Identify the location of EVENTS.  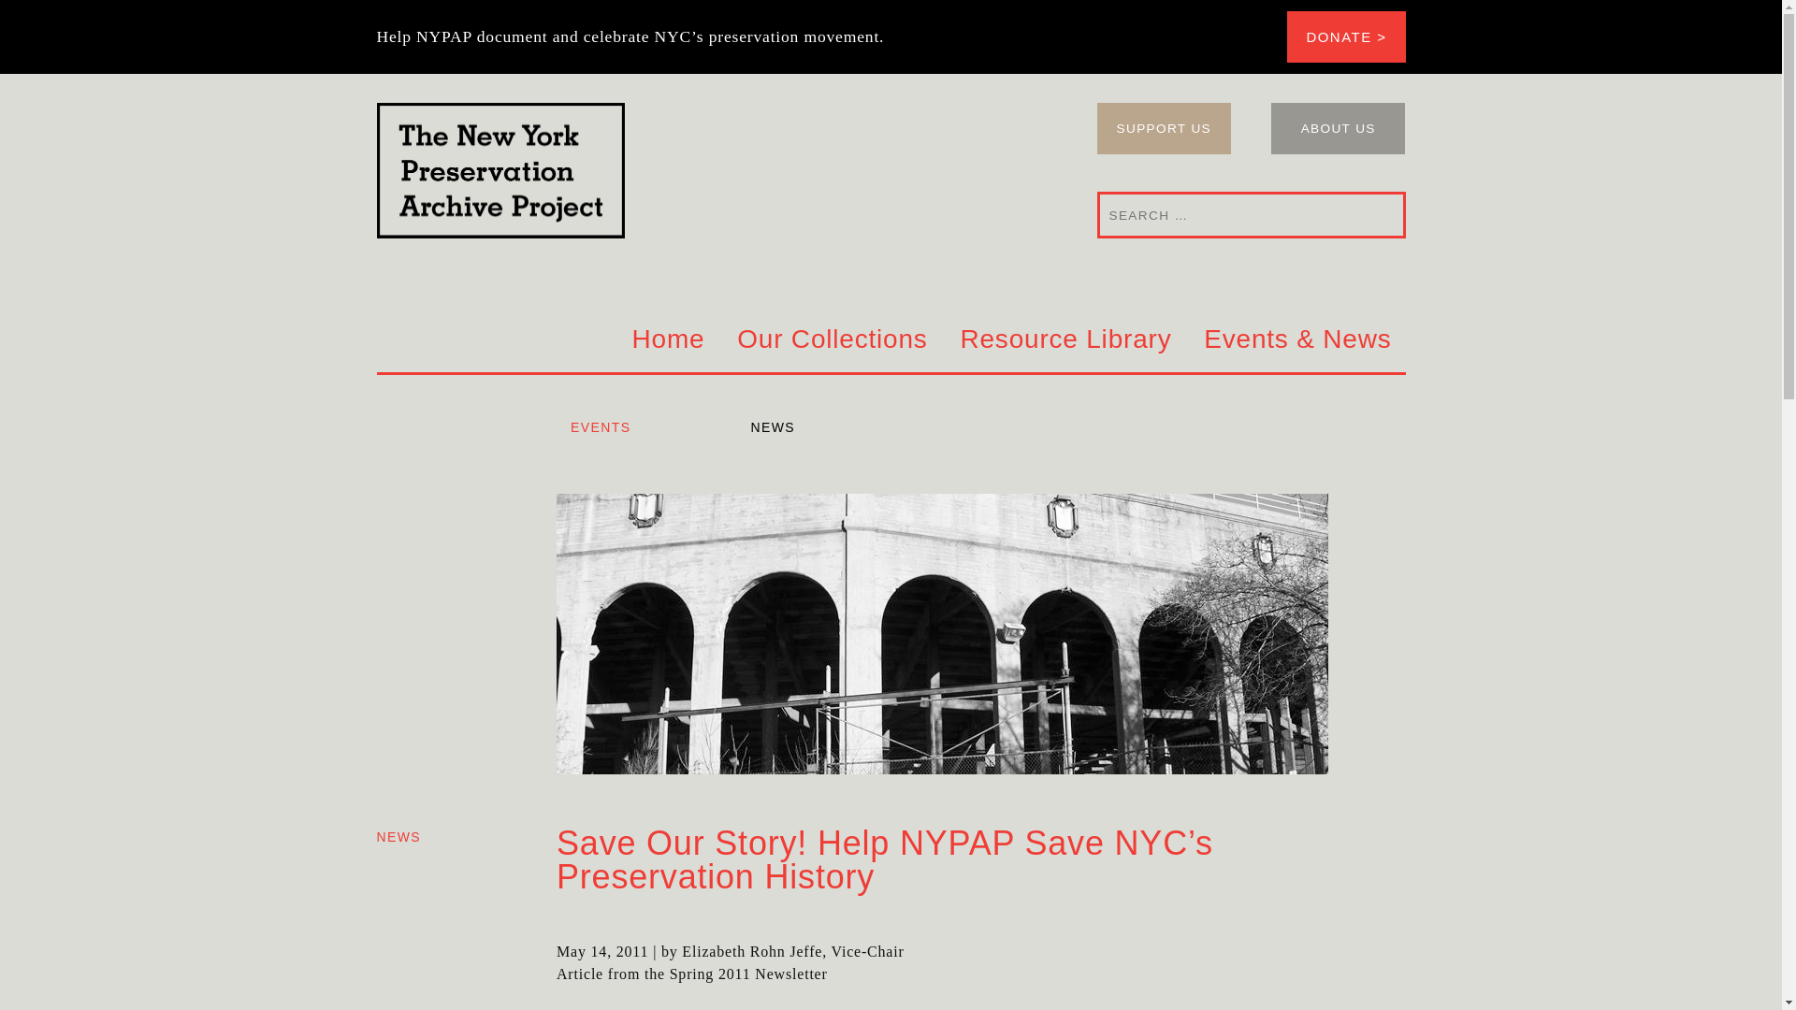
(621, 434).